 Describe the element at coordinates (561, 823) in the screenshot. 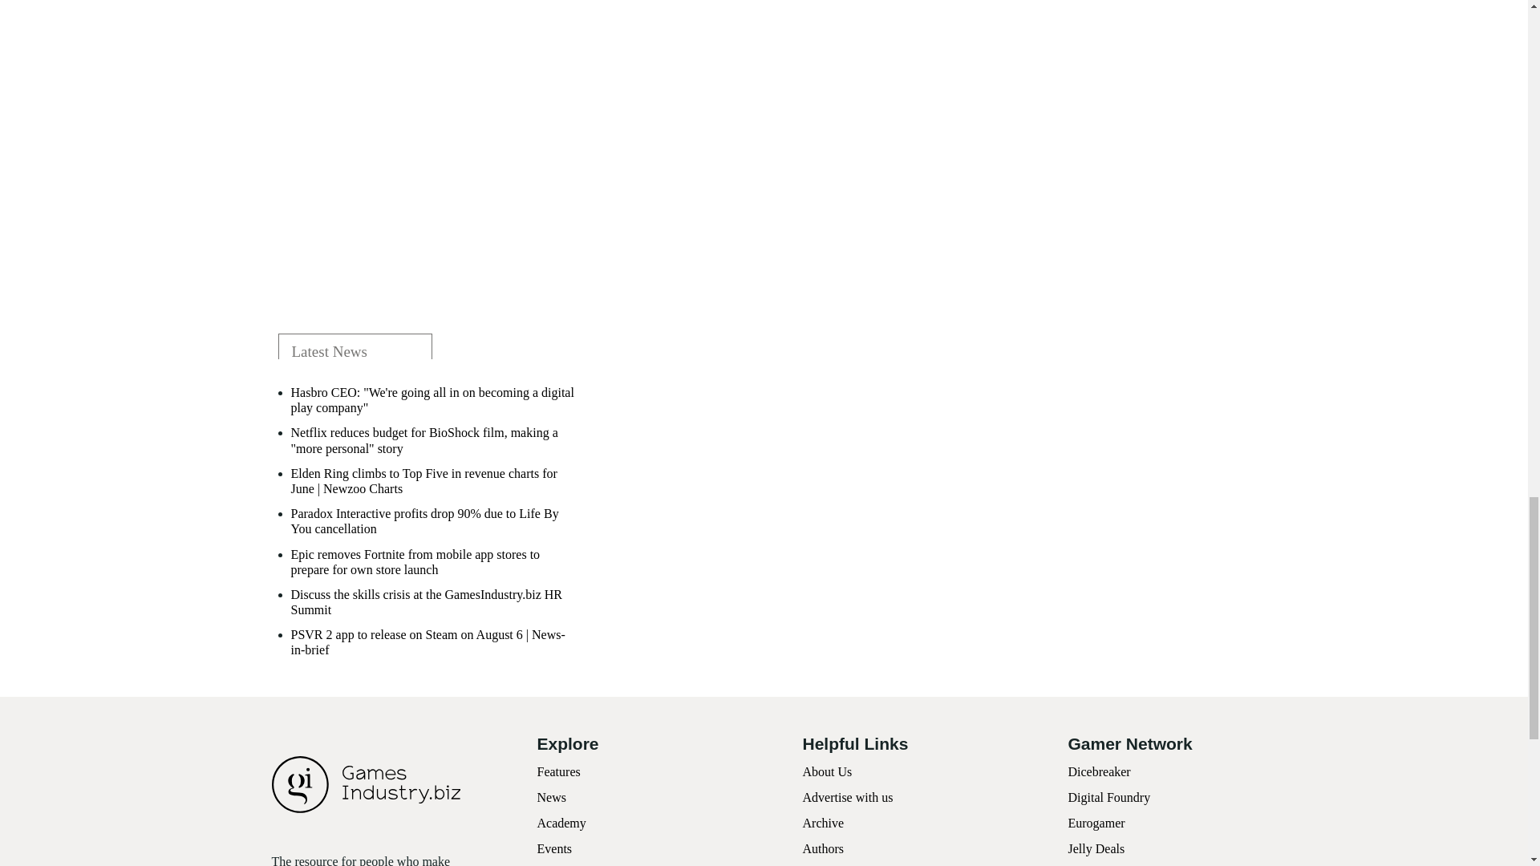

I see `Academy` at that location.